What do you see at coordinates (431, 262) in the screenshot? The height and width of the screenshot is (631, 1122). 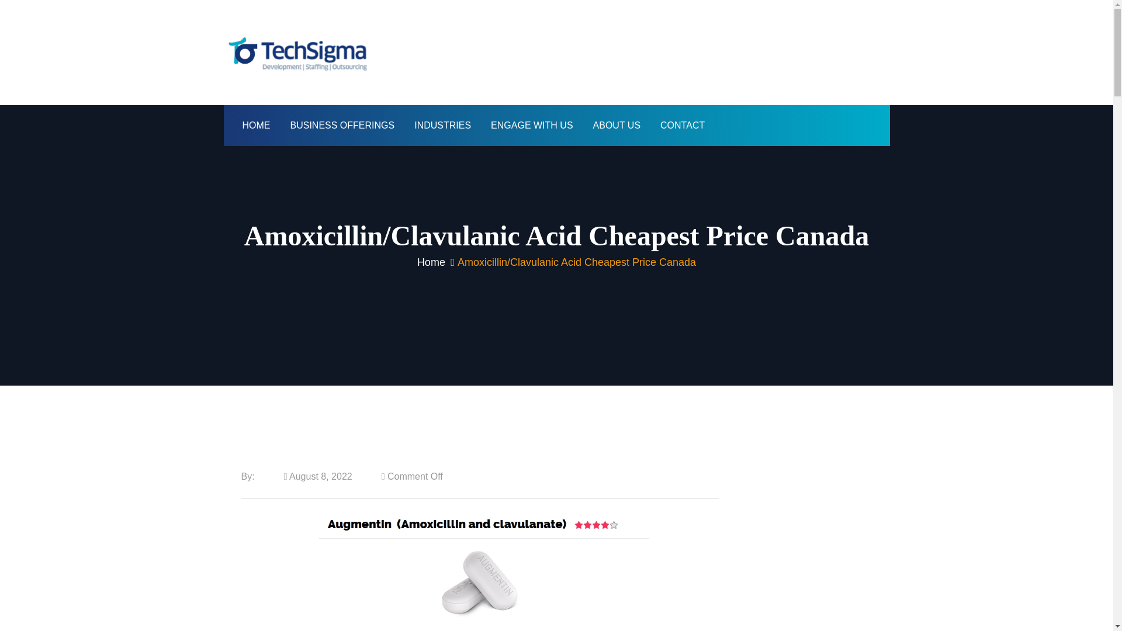 I see `Home` at bounding box center [431, 262].